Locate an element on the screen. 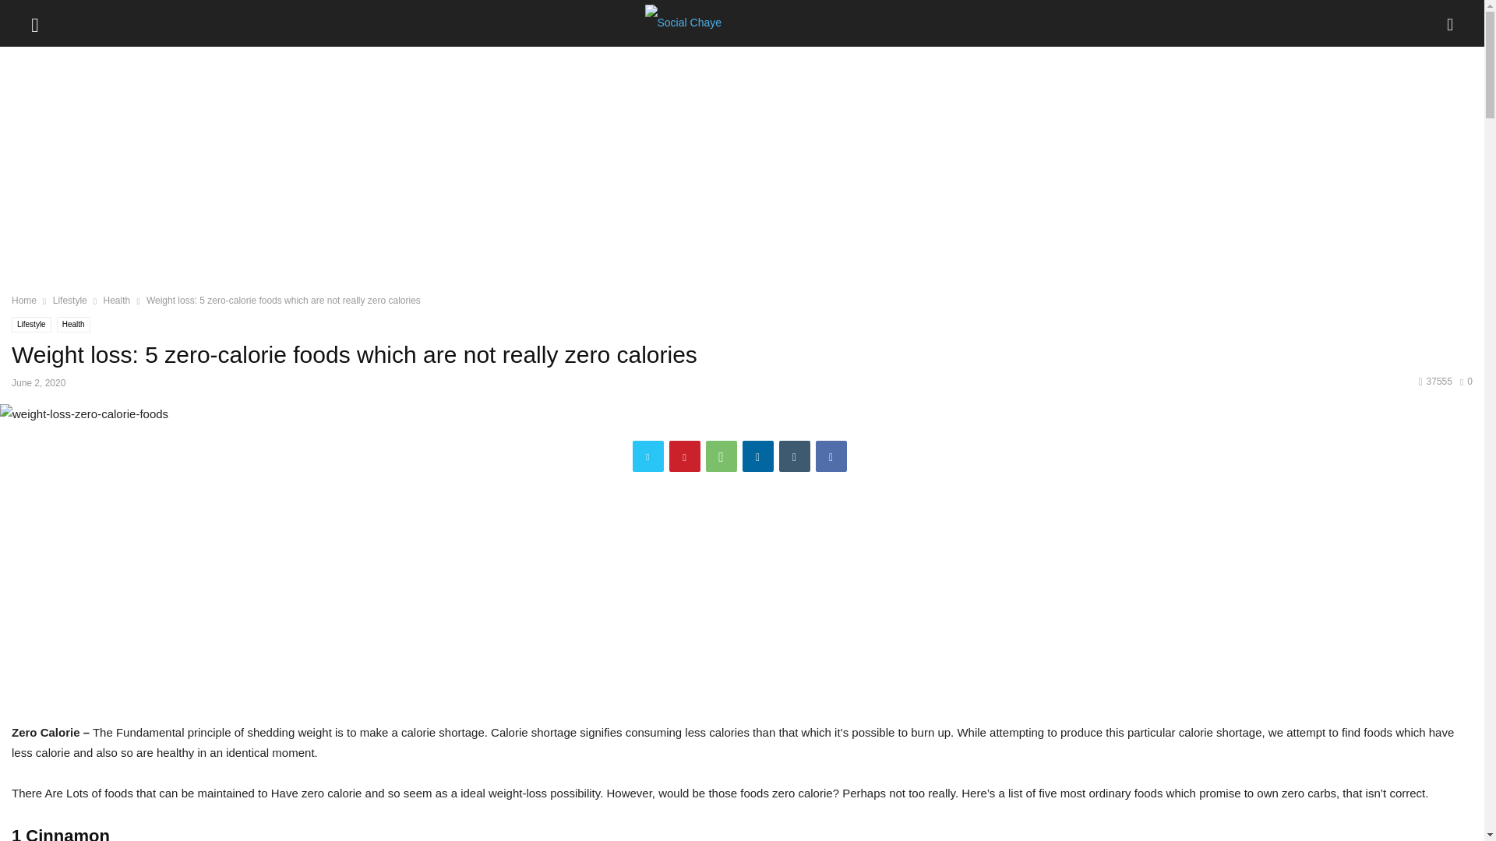  Health is located at coordinates (73, 324).